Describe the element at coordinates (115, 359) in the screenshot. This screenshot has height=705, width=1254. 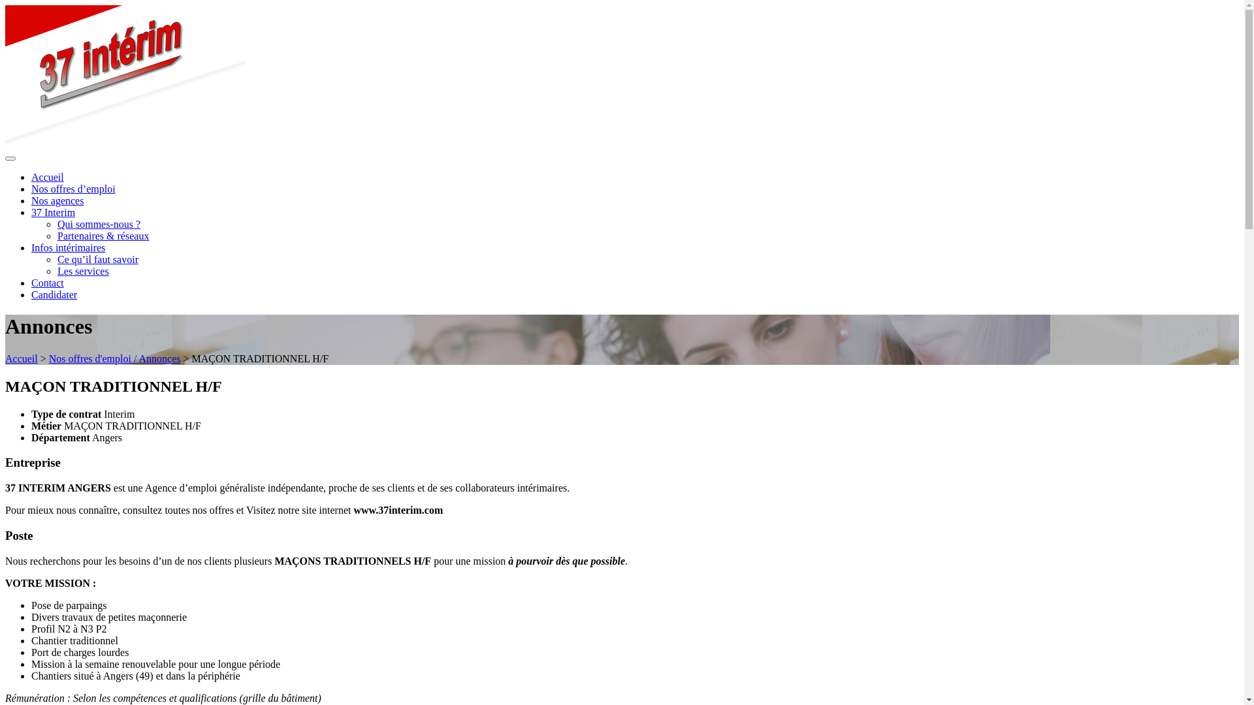
I see `Nos offres d'emploi / Annonces` at that location.